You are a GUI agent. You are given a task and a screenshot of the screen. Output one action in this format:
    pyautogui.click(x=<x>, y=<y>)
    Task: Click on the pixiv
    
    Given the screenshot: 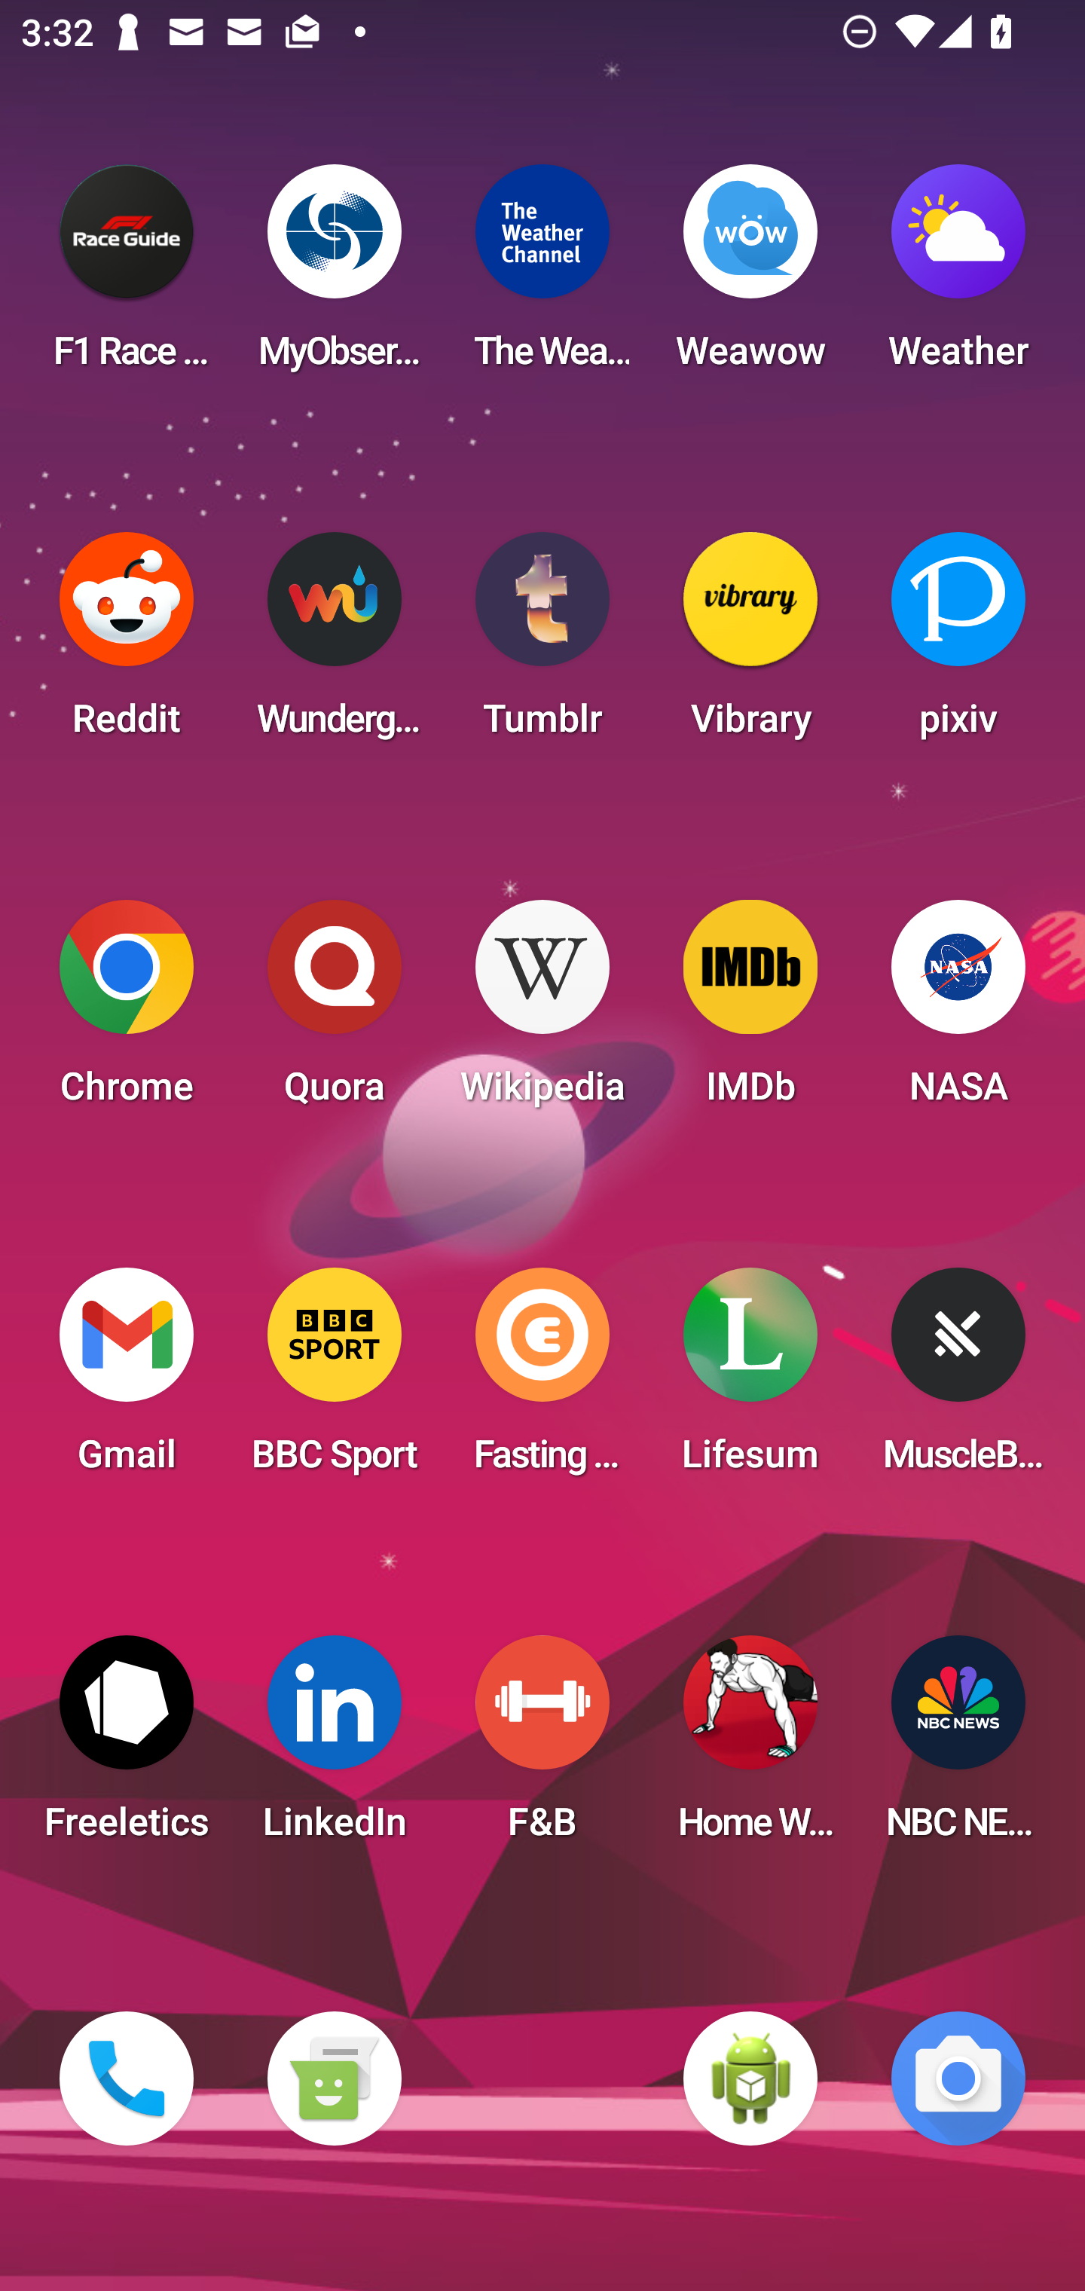 What is the action you would take?
    pyautogui.click(x=958, y=644)
    